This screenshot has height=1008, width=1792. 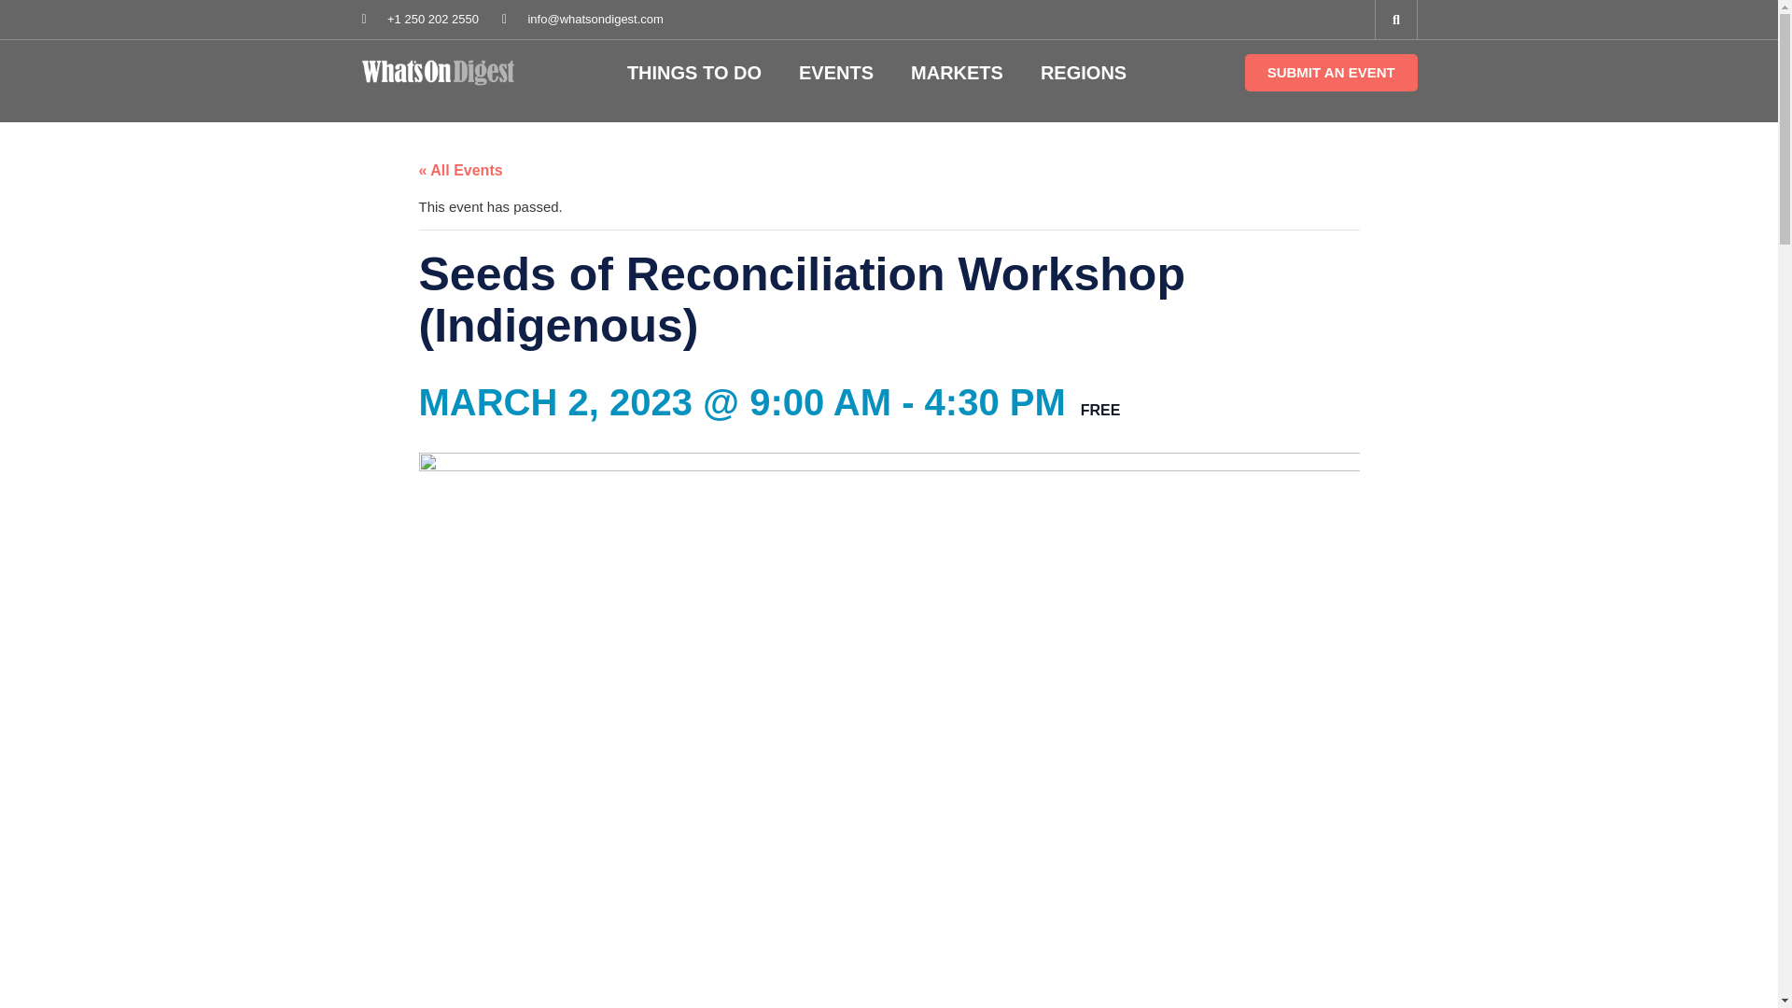 What do you see at coordinates (1331, 73) in the screenshot?
I see `SUBMIT AN EVENT` at bounding box center [1331, 73].